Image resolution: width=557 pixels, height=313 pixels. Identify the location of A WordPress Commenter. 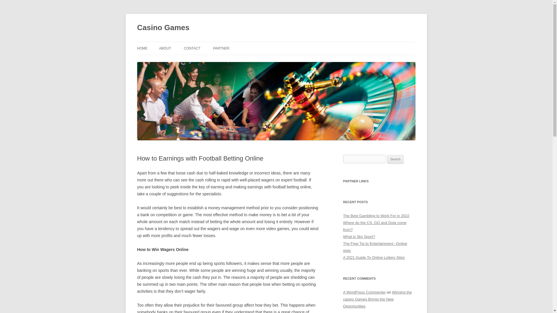
(364, 292).